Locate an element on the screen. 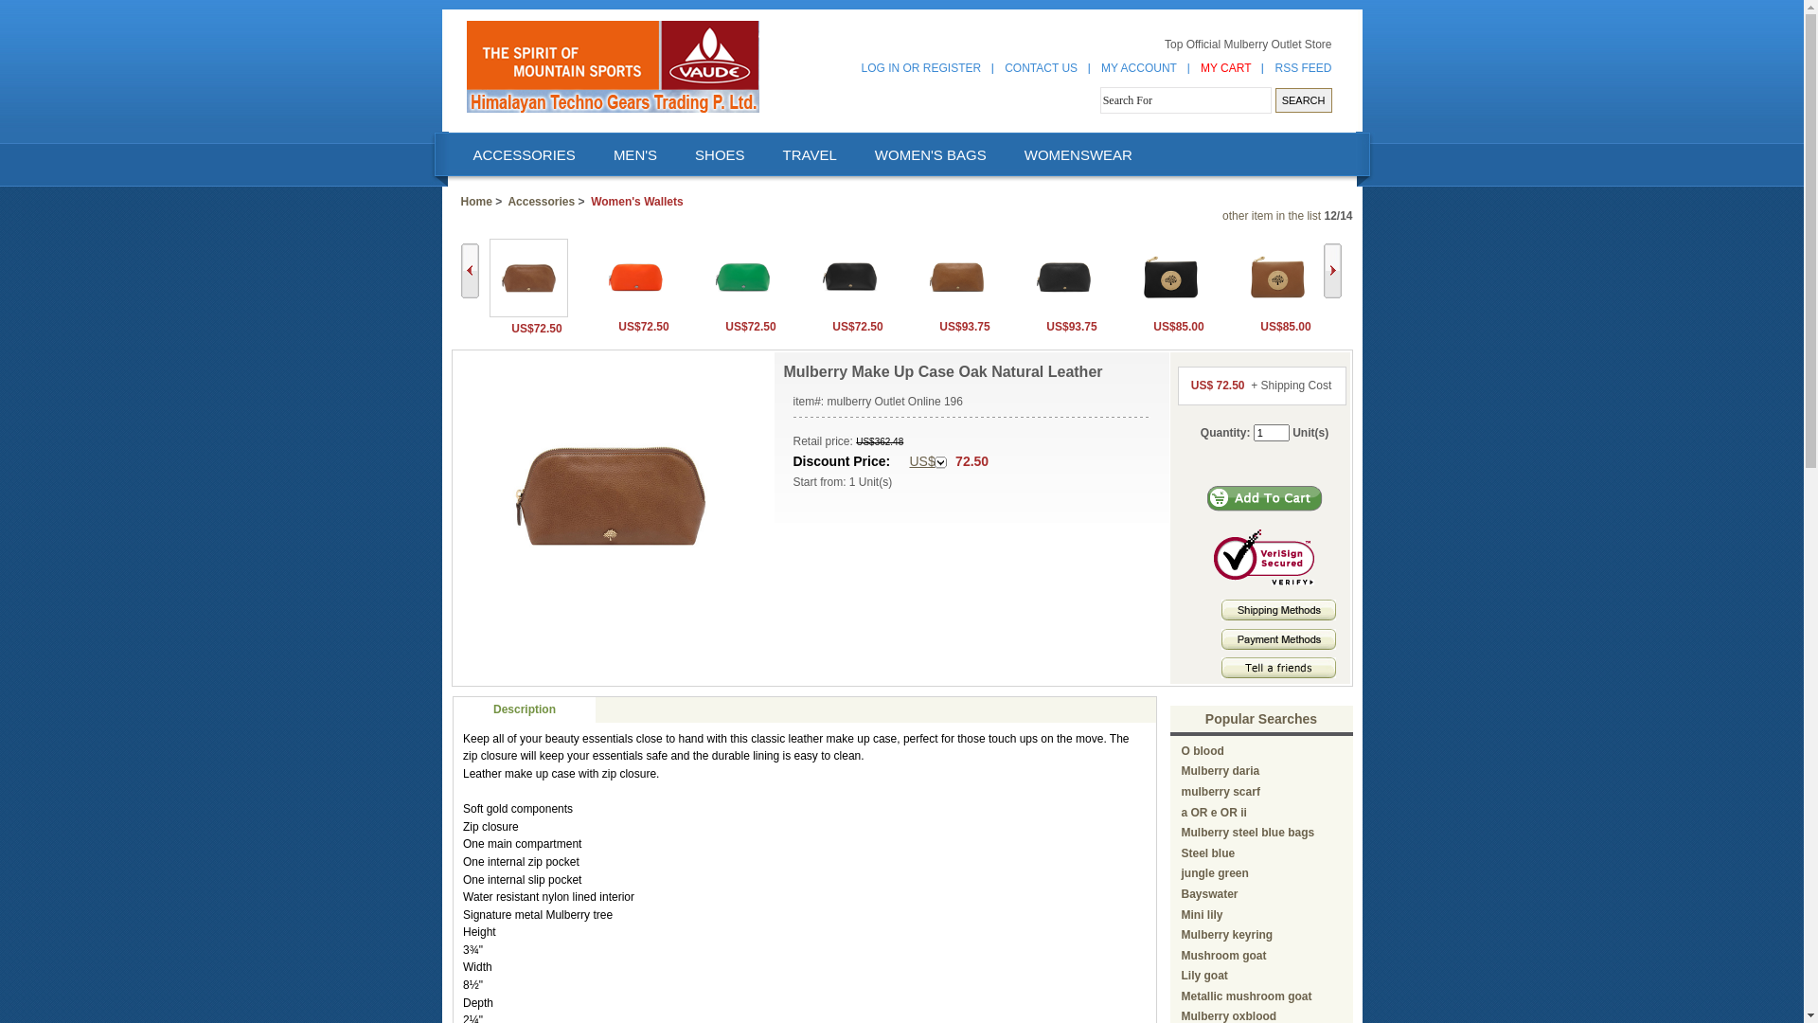 The image size is (1818, 1023). Mulberry Daria Pouch Oak Spongy Pebbled is located at coordinates (1276, 277).